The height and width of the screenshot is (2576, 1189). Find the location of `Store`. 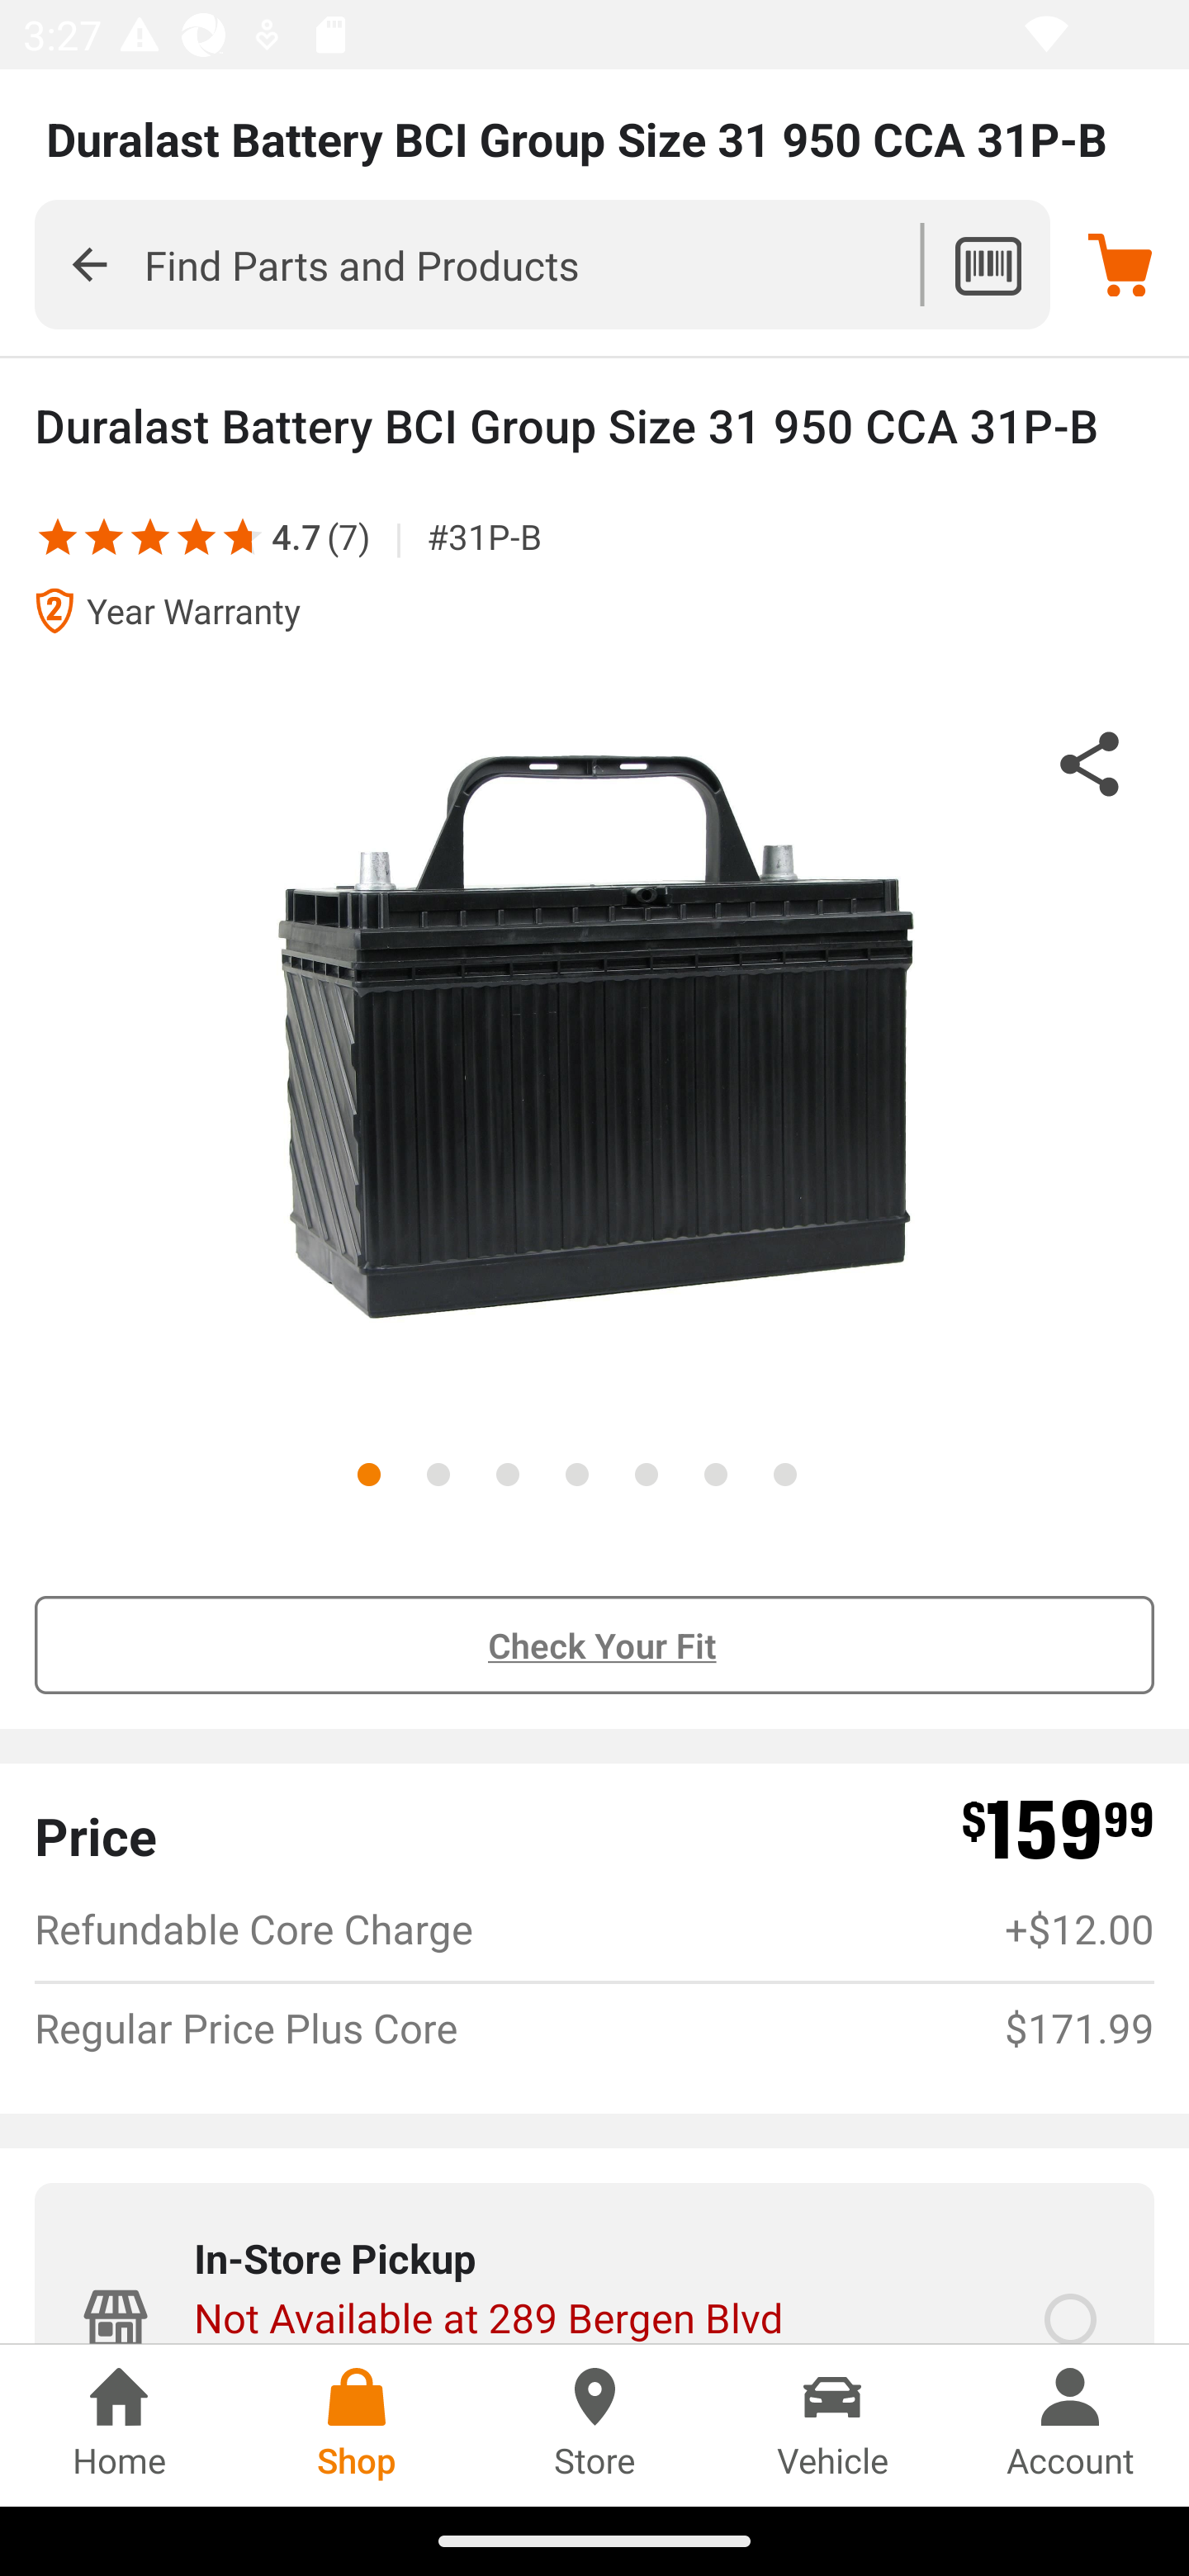

Store is located at coordinates (594, 2425).